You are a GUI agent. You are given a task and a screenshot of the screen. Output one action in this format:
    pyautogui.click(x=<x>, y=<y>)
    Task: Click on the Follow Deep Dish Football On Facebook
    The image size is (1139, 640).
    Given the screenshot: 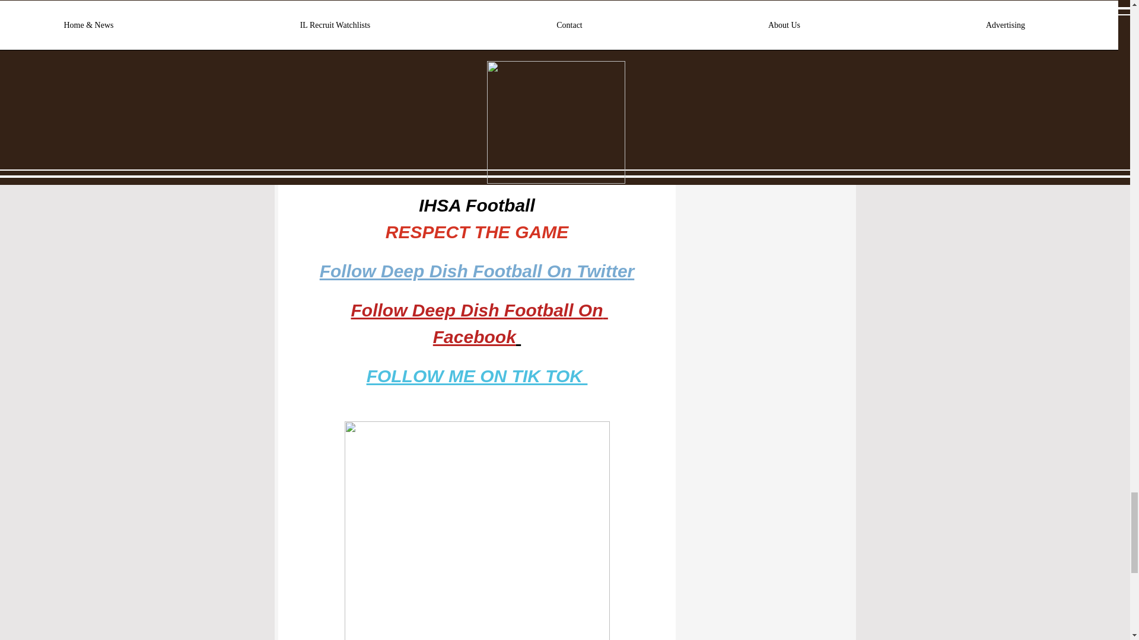 What is the action you would take?
    pyautogui.click(x=479, y=327)
    